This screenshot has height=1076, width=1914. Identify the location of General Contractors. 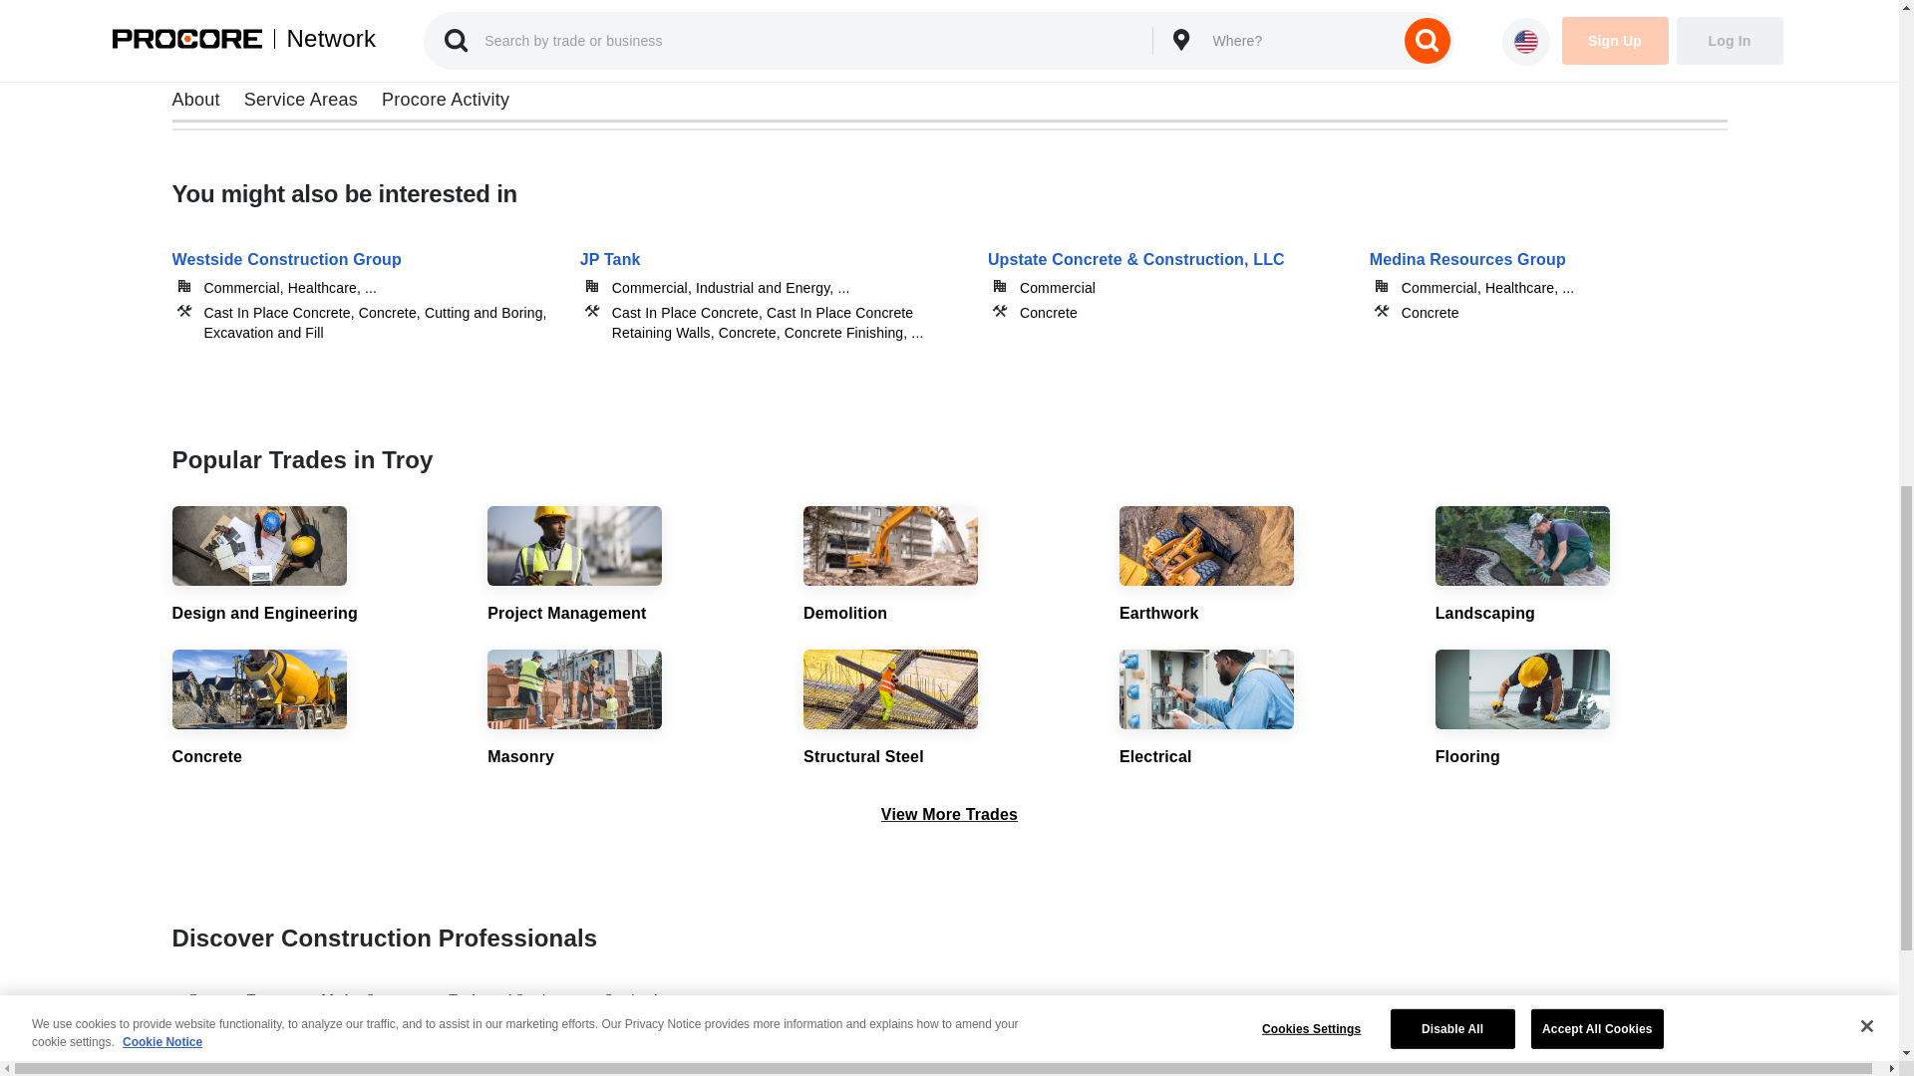
(723, 1066).